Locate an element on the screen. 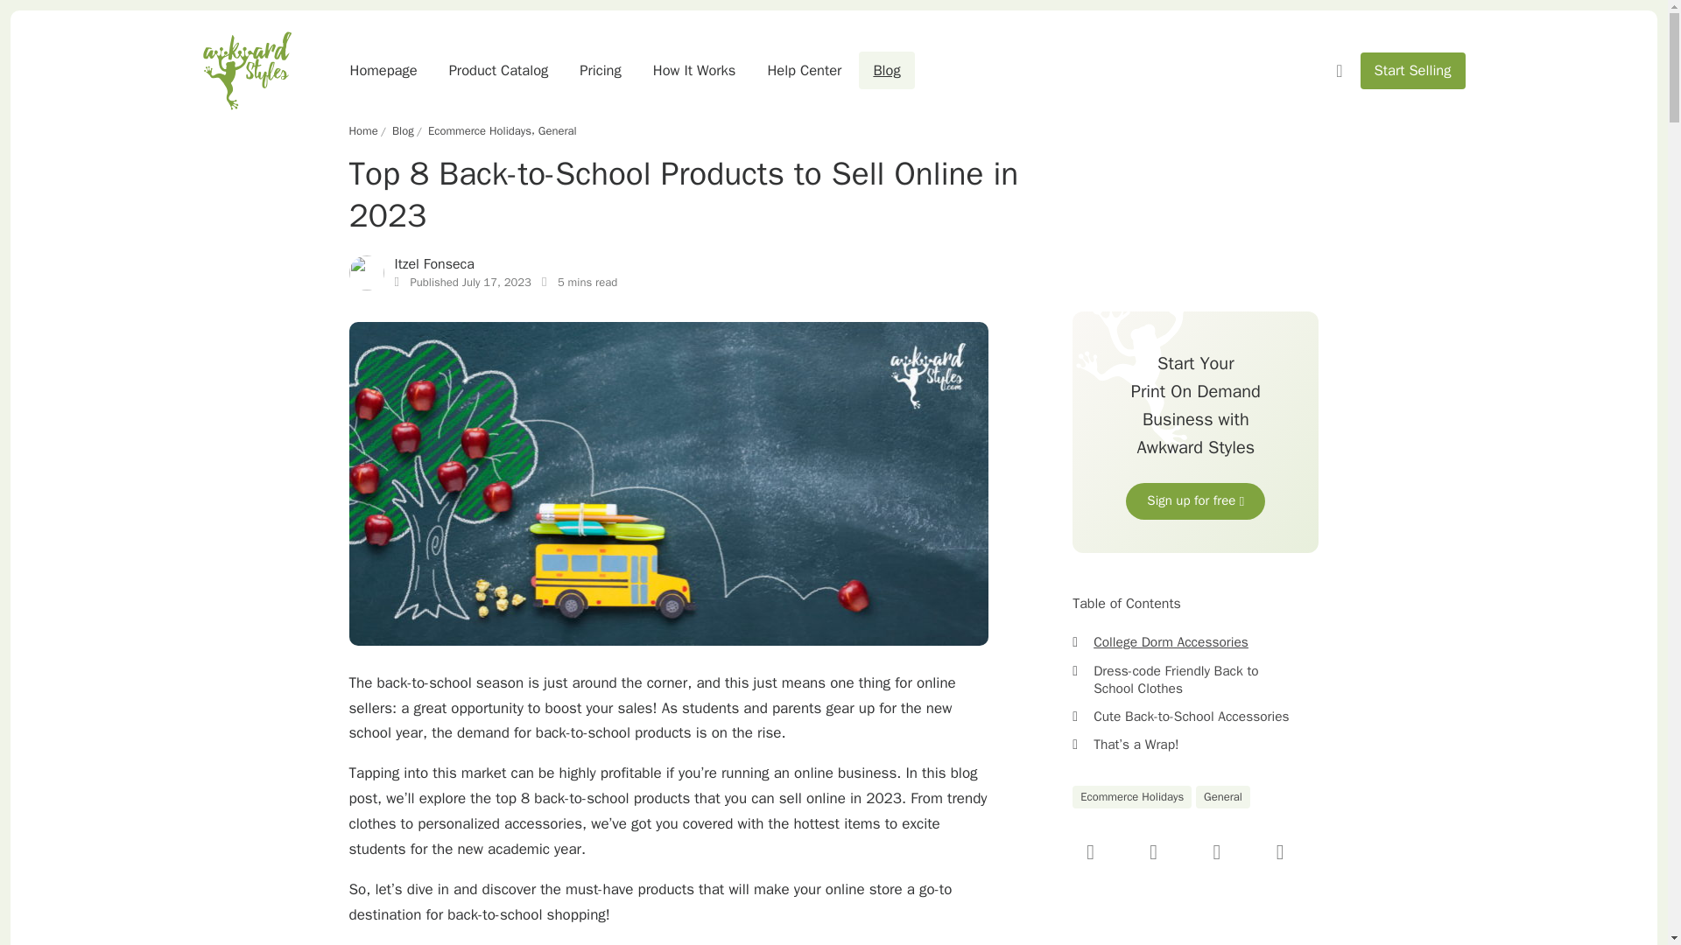  Blog is located at coordinates (403, 131).